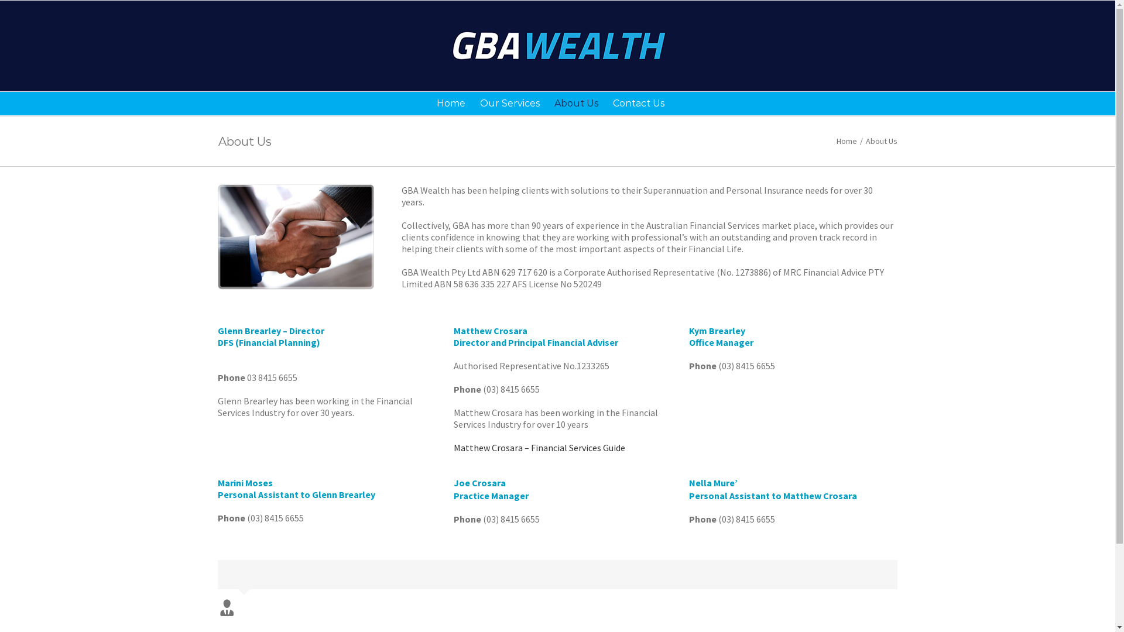 The image size is (1124, 632). Describe the element at coordinates (510, 104) in the screenshot. I see `Our Services` at that location.